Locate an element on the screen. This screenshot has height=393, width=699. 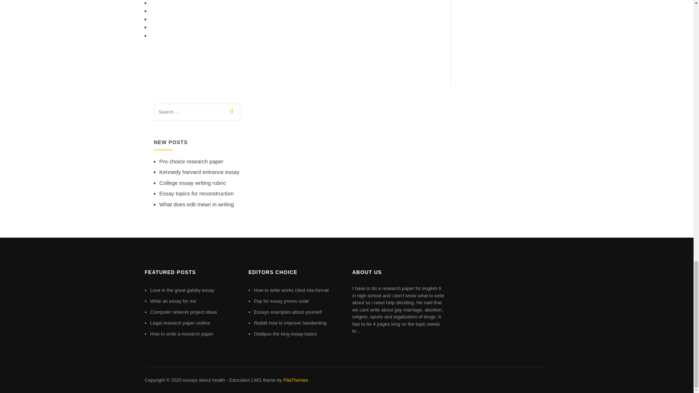
essays about health is located at coordinates (204, 380).